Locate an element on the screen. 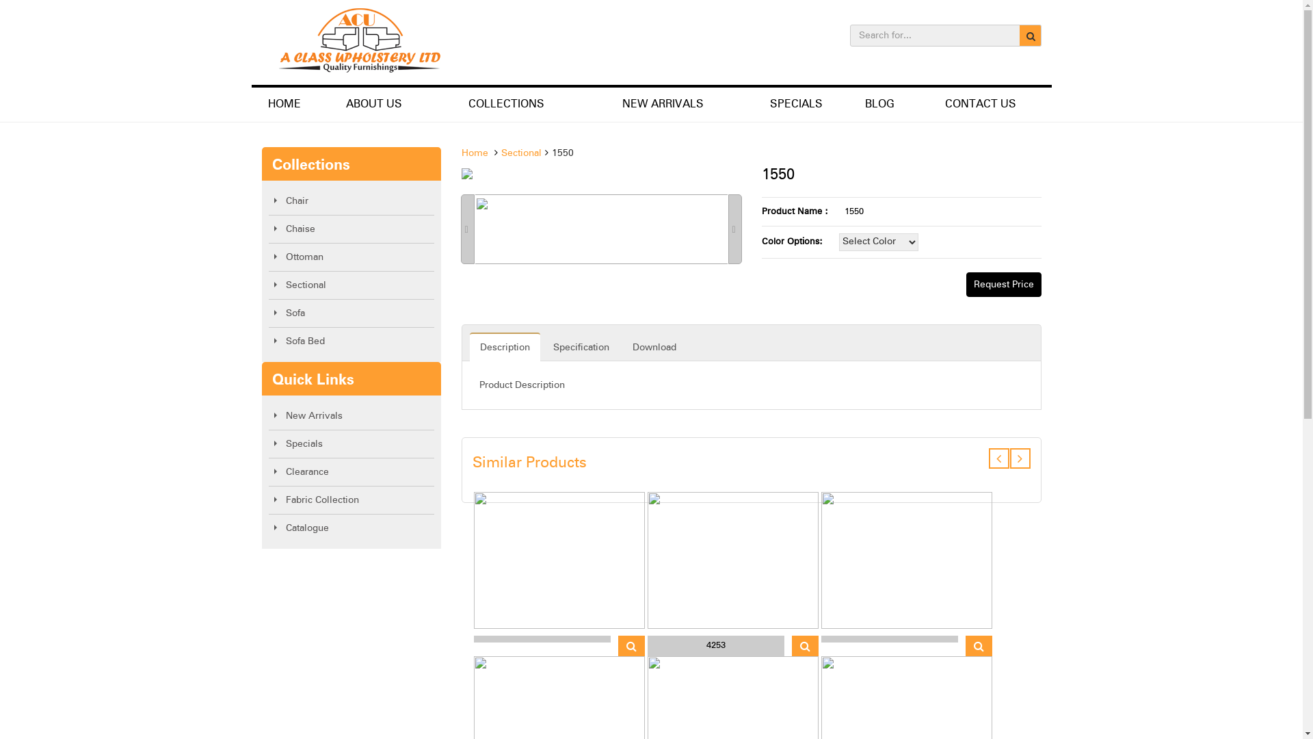  Fabric Collection is located at coordinates (352, 500).